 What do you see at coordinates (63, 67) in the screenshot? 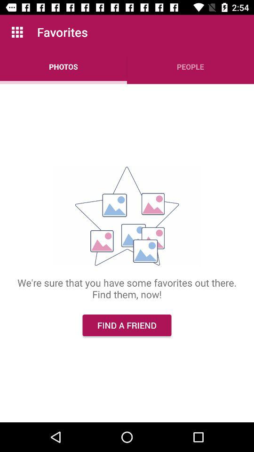
I see `flip until the photos app` at bounding box center [63, 67].